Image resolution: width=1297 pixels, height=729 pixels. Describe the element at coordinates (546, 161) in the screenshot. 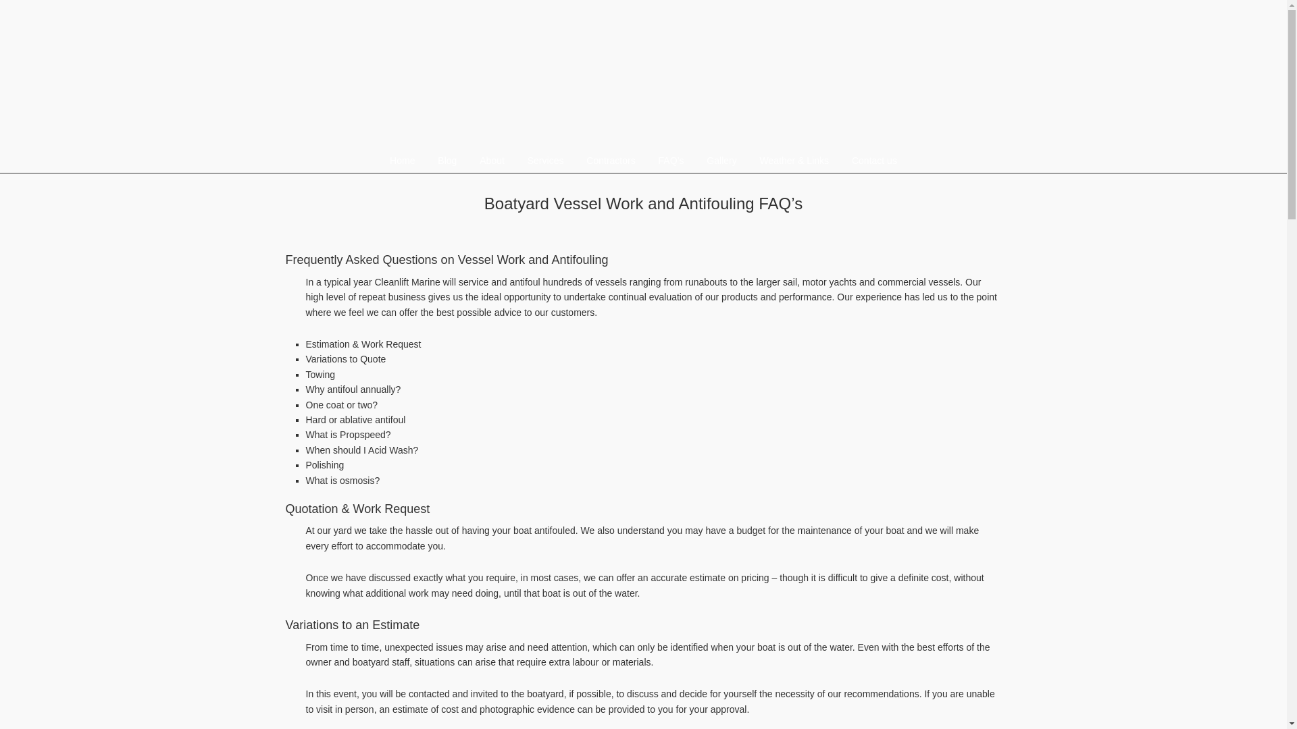

I see `Services` at that location.